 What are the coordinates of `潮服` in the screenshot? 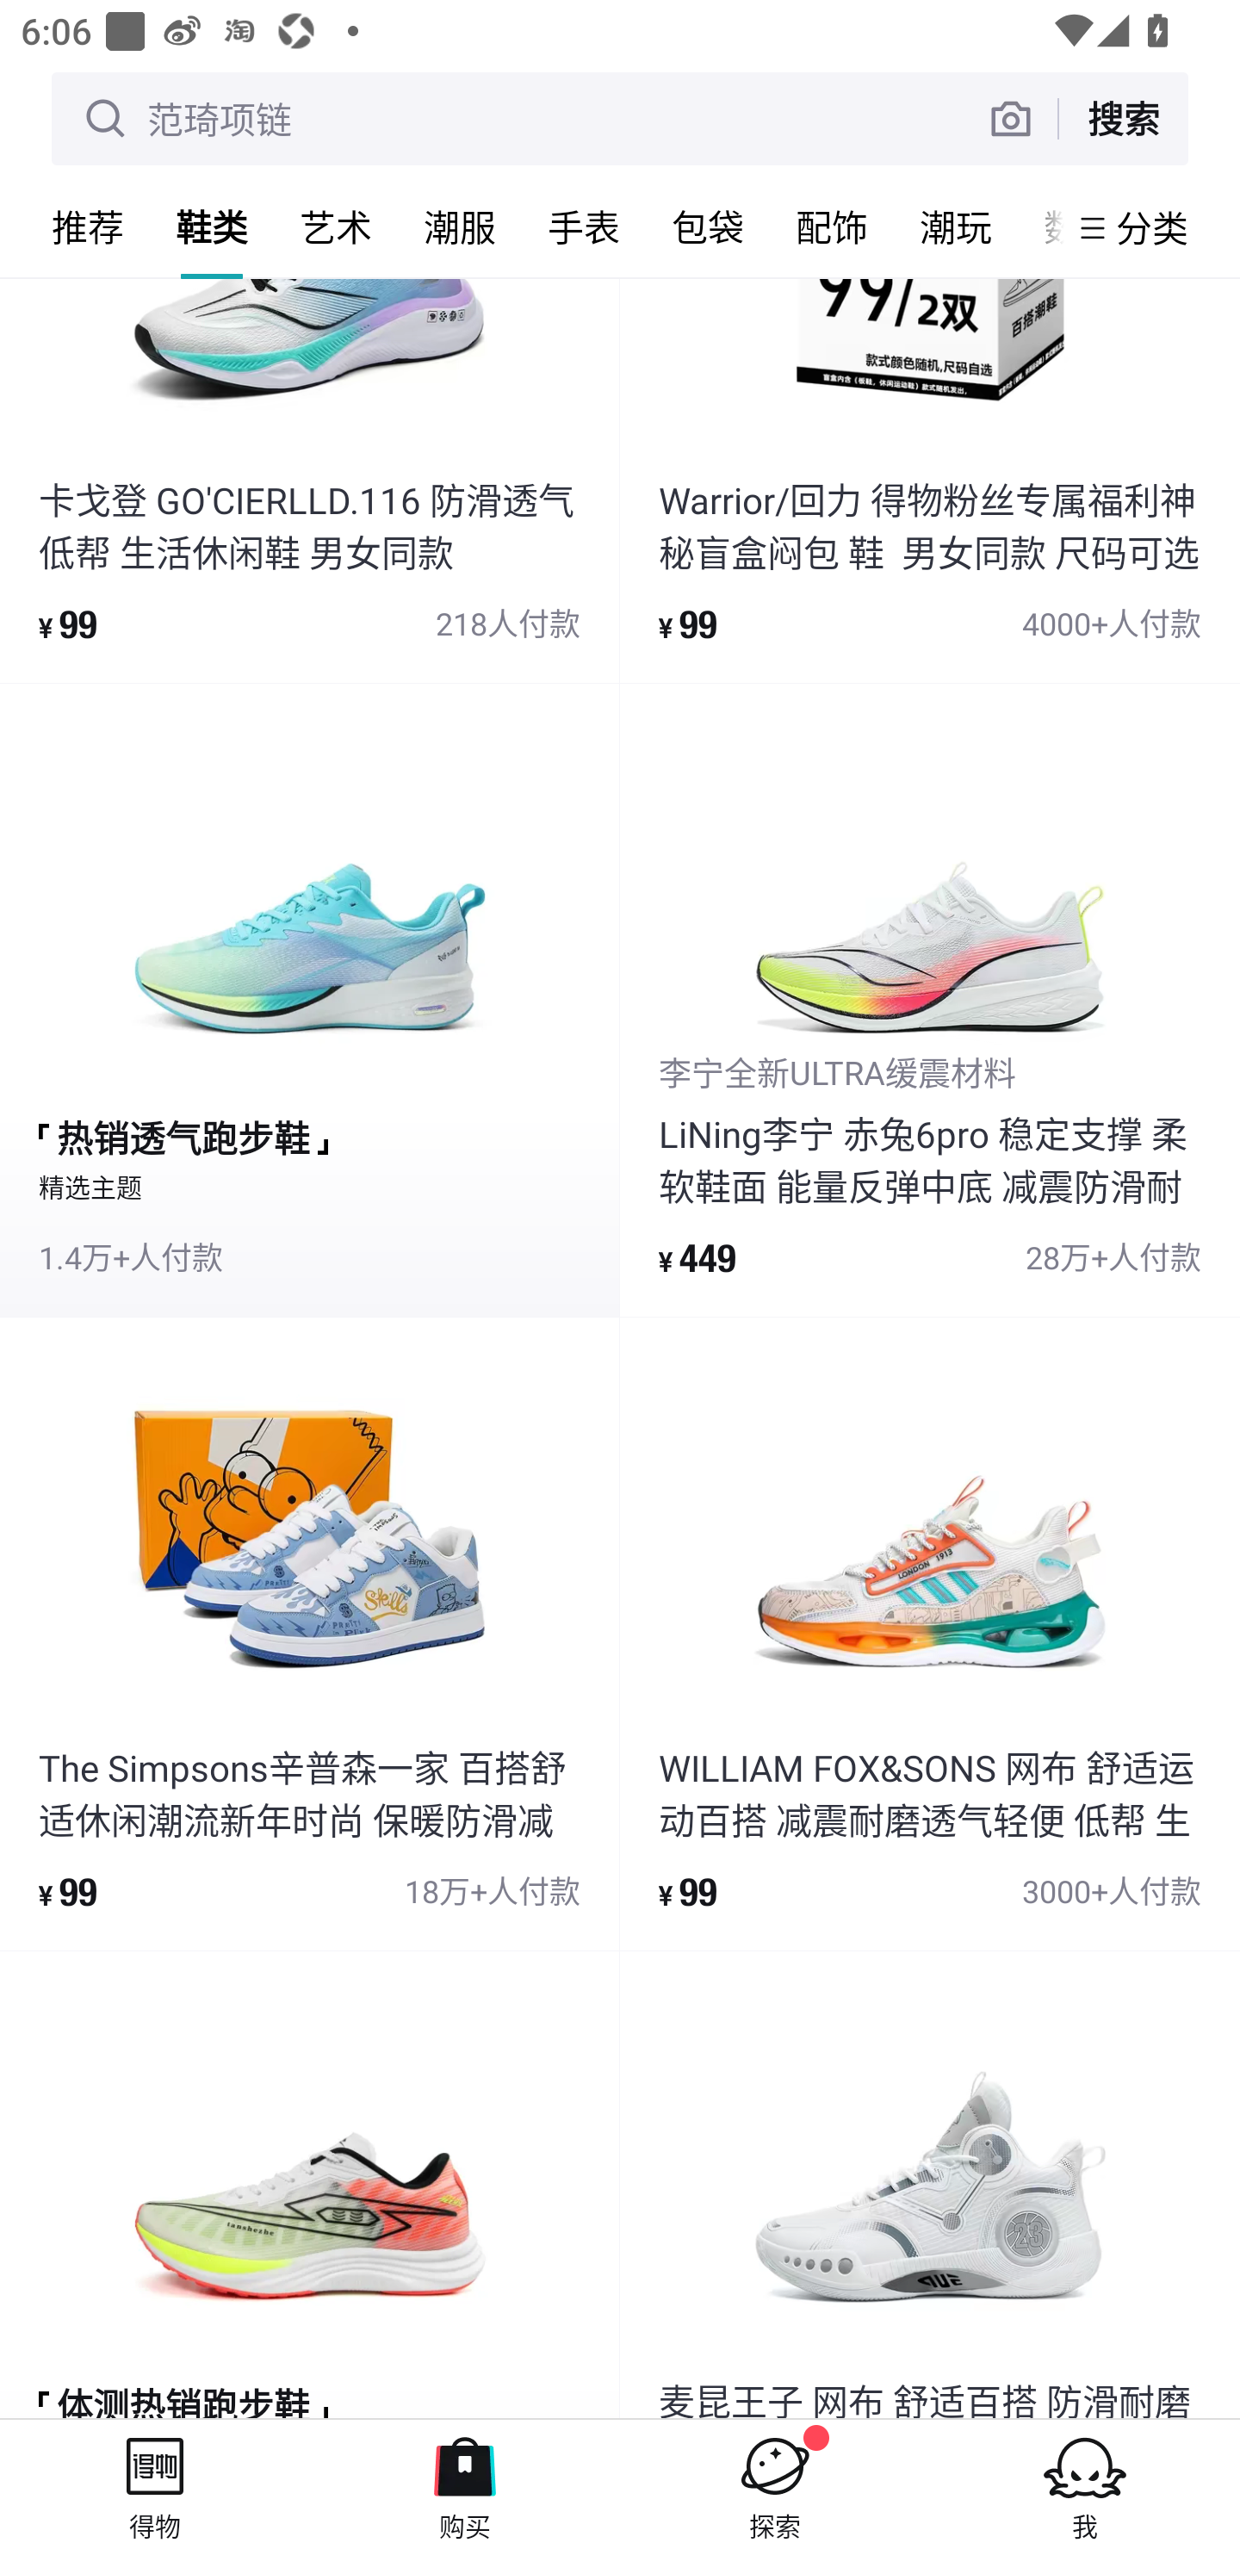 It's located at (460, 226).